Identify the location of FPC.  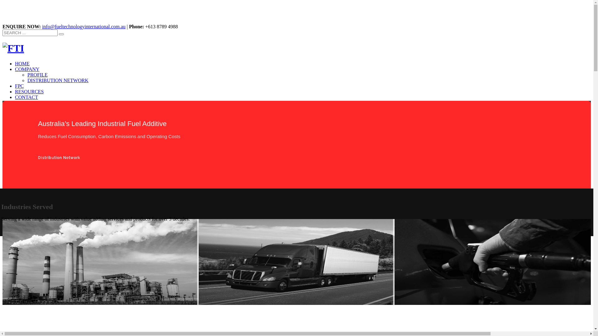
(19, 86).